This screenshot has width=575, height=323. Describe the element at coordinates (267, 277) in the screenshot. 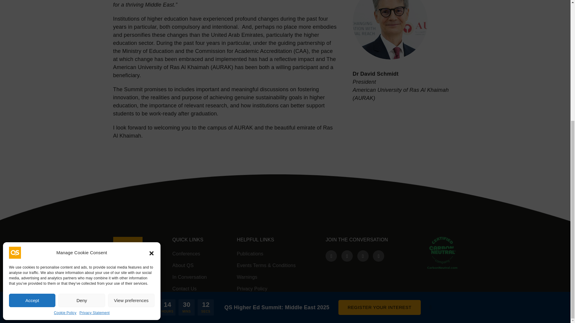

I see `Warnings` at that location.